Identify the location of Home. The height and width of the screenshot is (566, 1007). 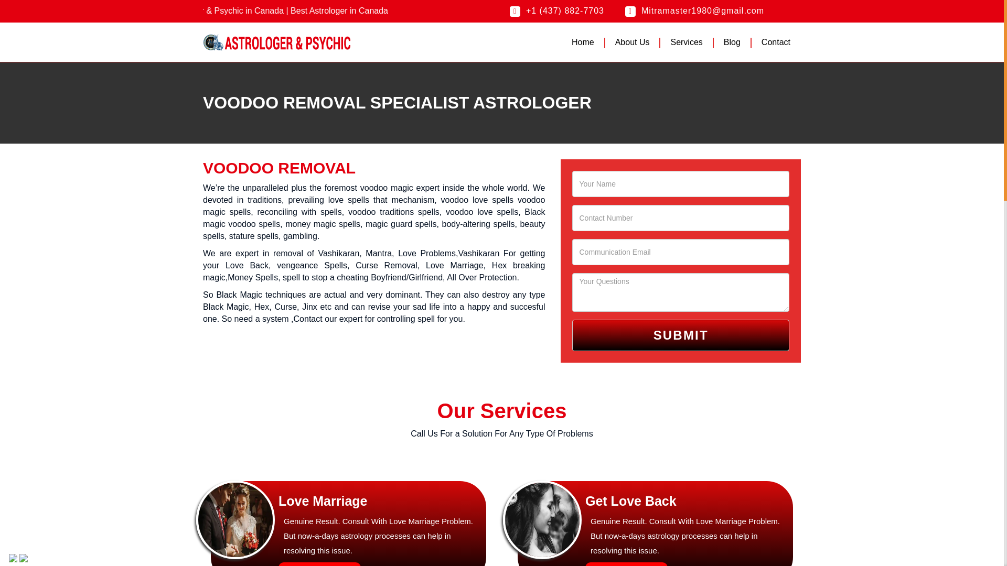
(583, 42).